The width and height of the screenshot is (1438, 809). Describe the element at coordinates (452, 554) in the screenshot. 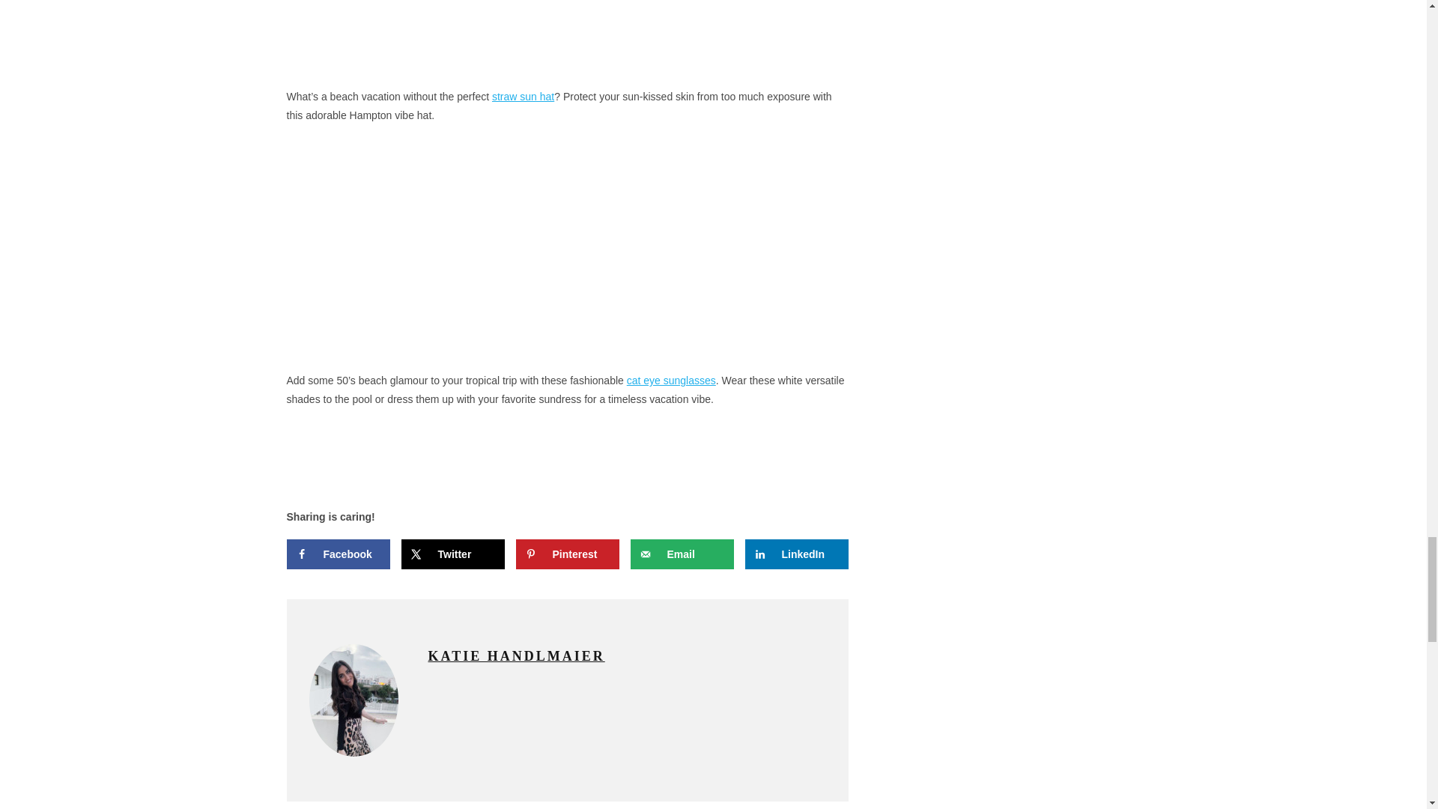

I see `Share on X` at that location.